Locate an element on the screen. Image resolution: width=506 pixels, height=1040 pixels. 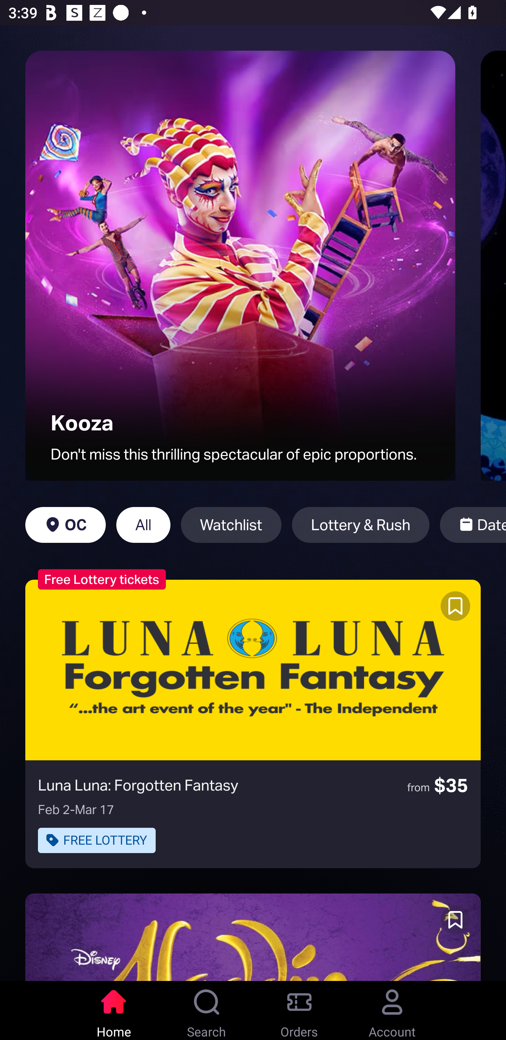
Orders is located at coordinates (299, 1010).